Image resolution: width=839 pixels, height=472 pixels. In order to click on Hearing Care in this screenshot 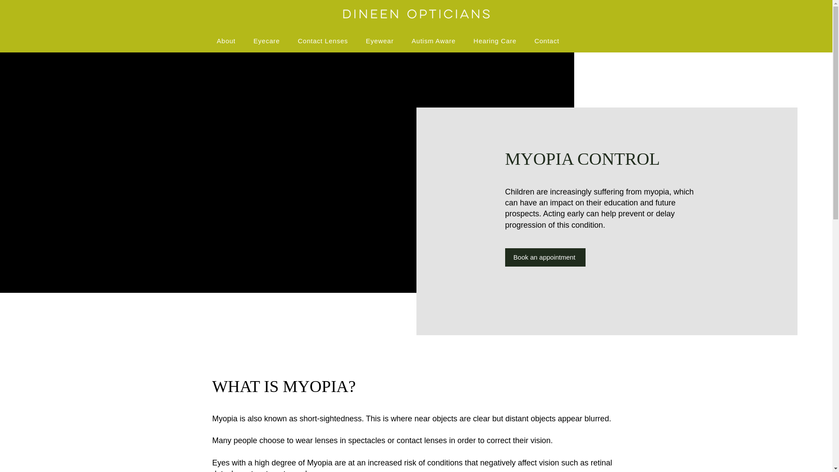, I will do `click(495, 41)`.